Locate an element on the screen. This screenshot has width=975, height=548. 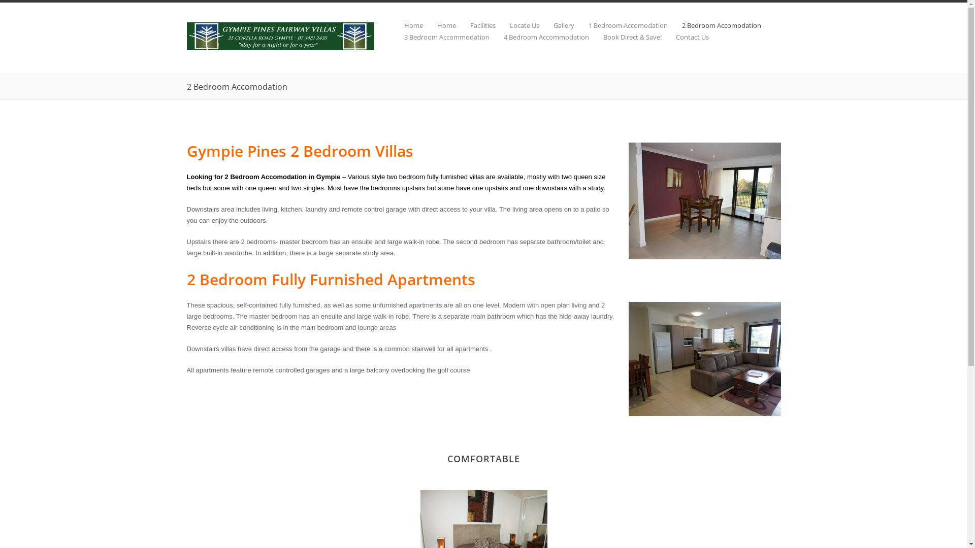
2 Bedroom Accomodation is located at coordinates (714, 25).